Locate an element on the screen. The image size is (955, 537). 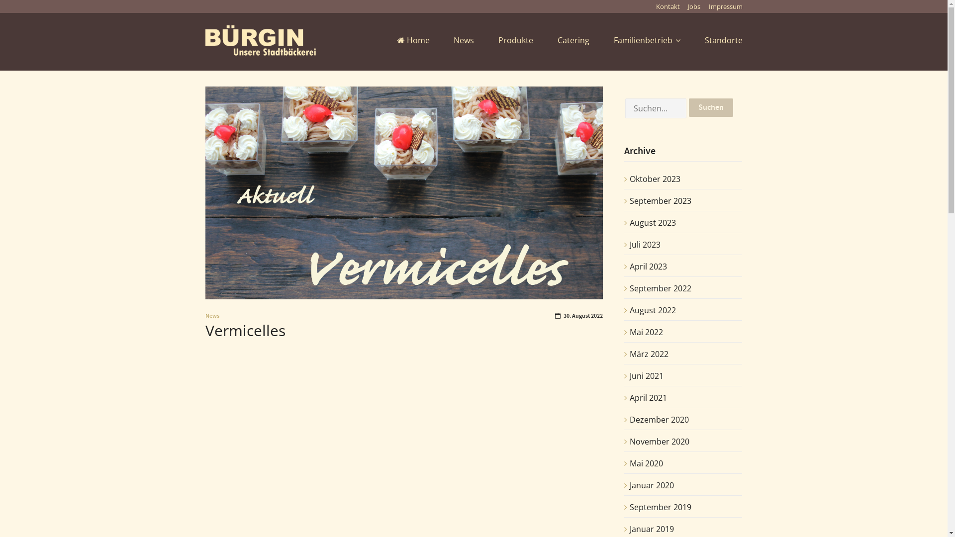
August 2023 is located at coordinates (653, 223).